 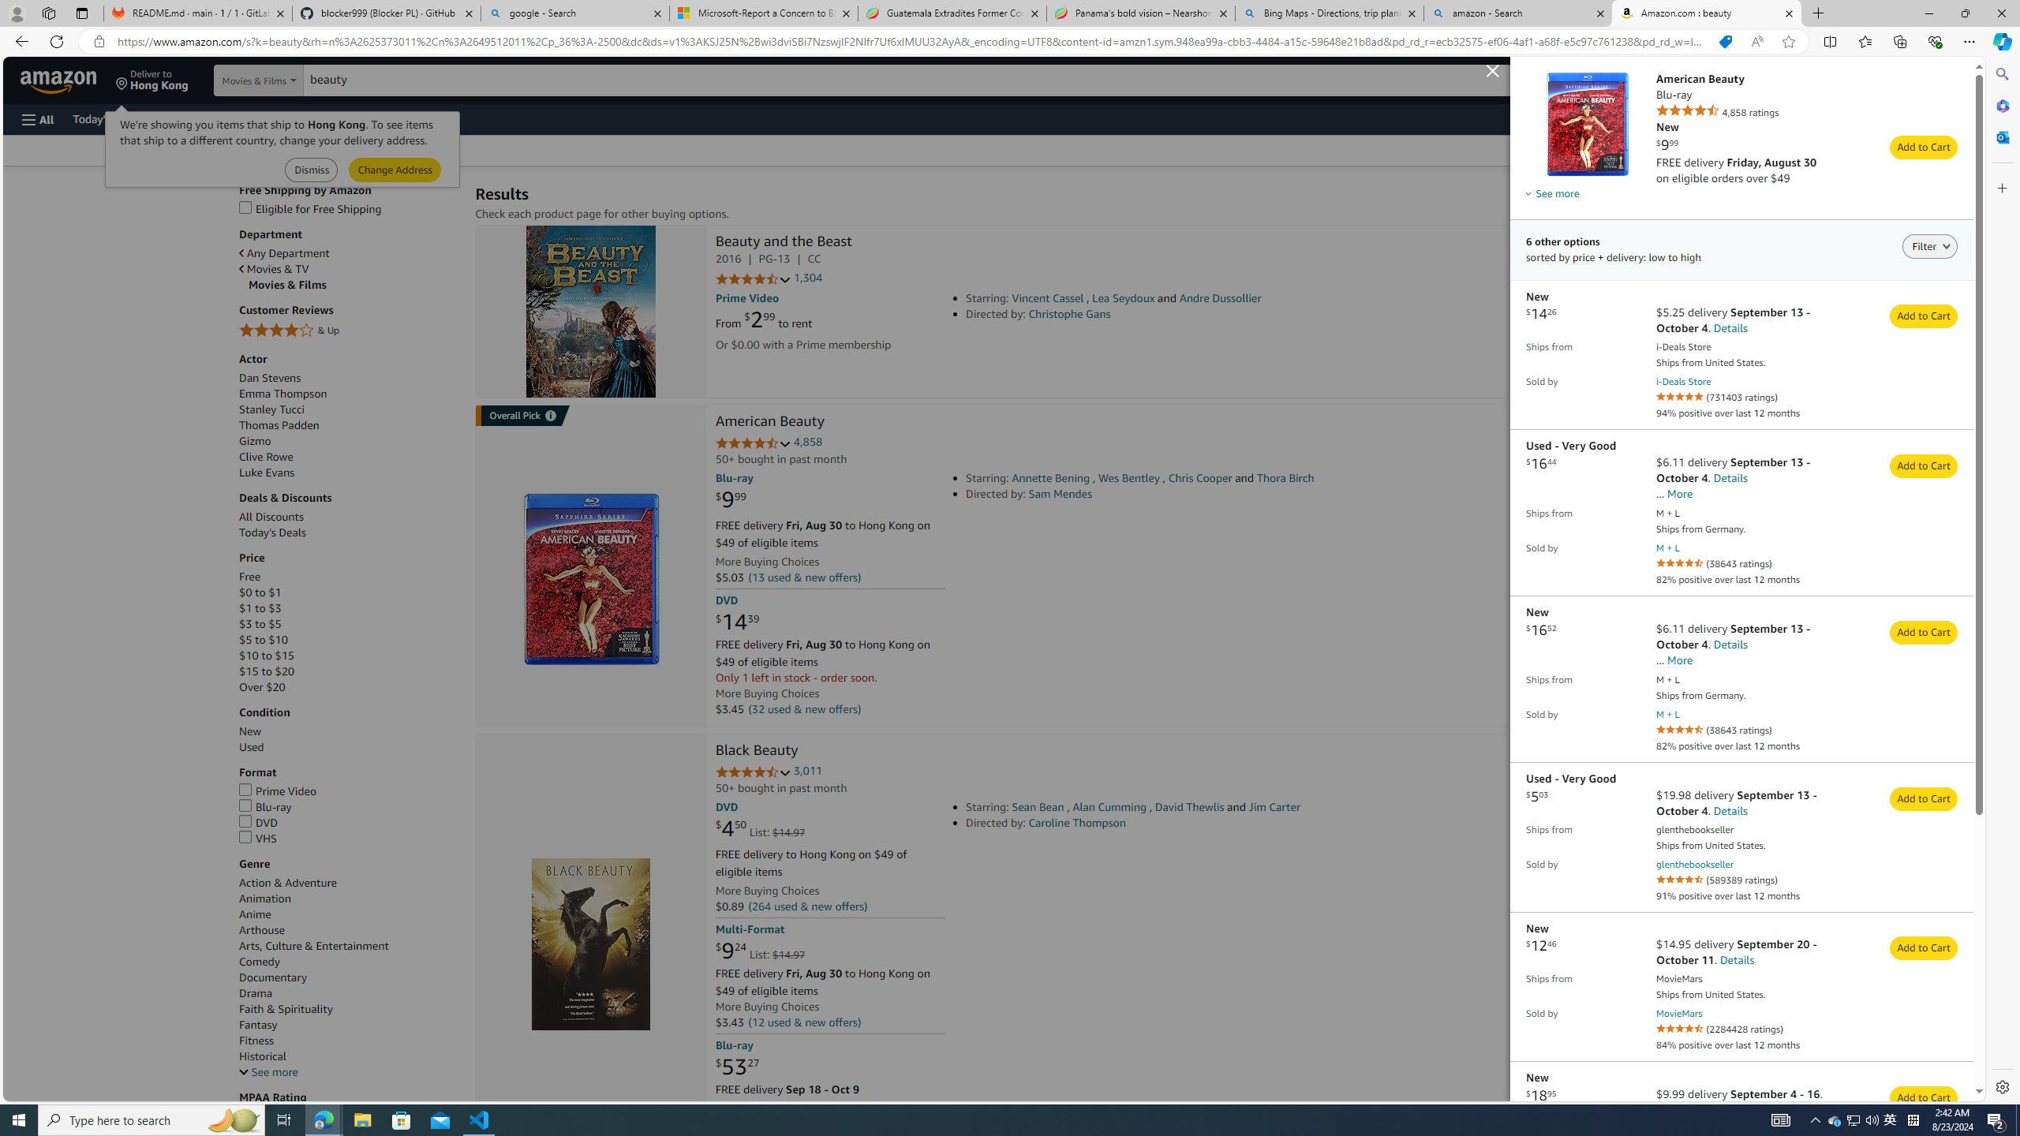 I want to click on Used, so click(x=251, y=747).